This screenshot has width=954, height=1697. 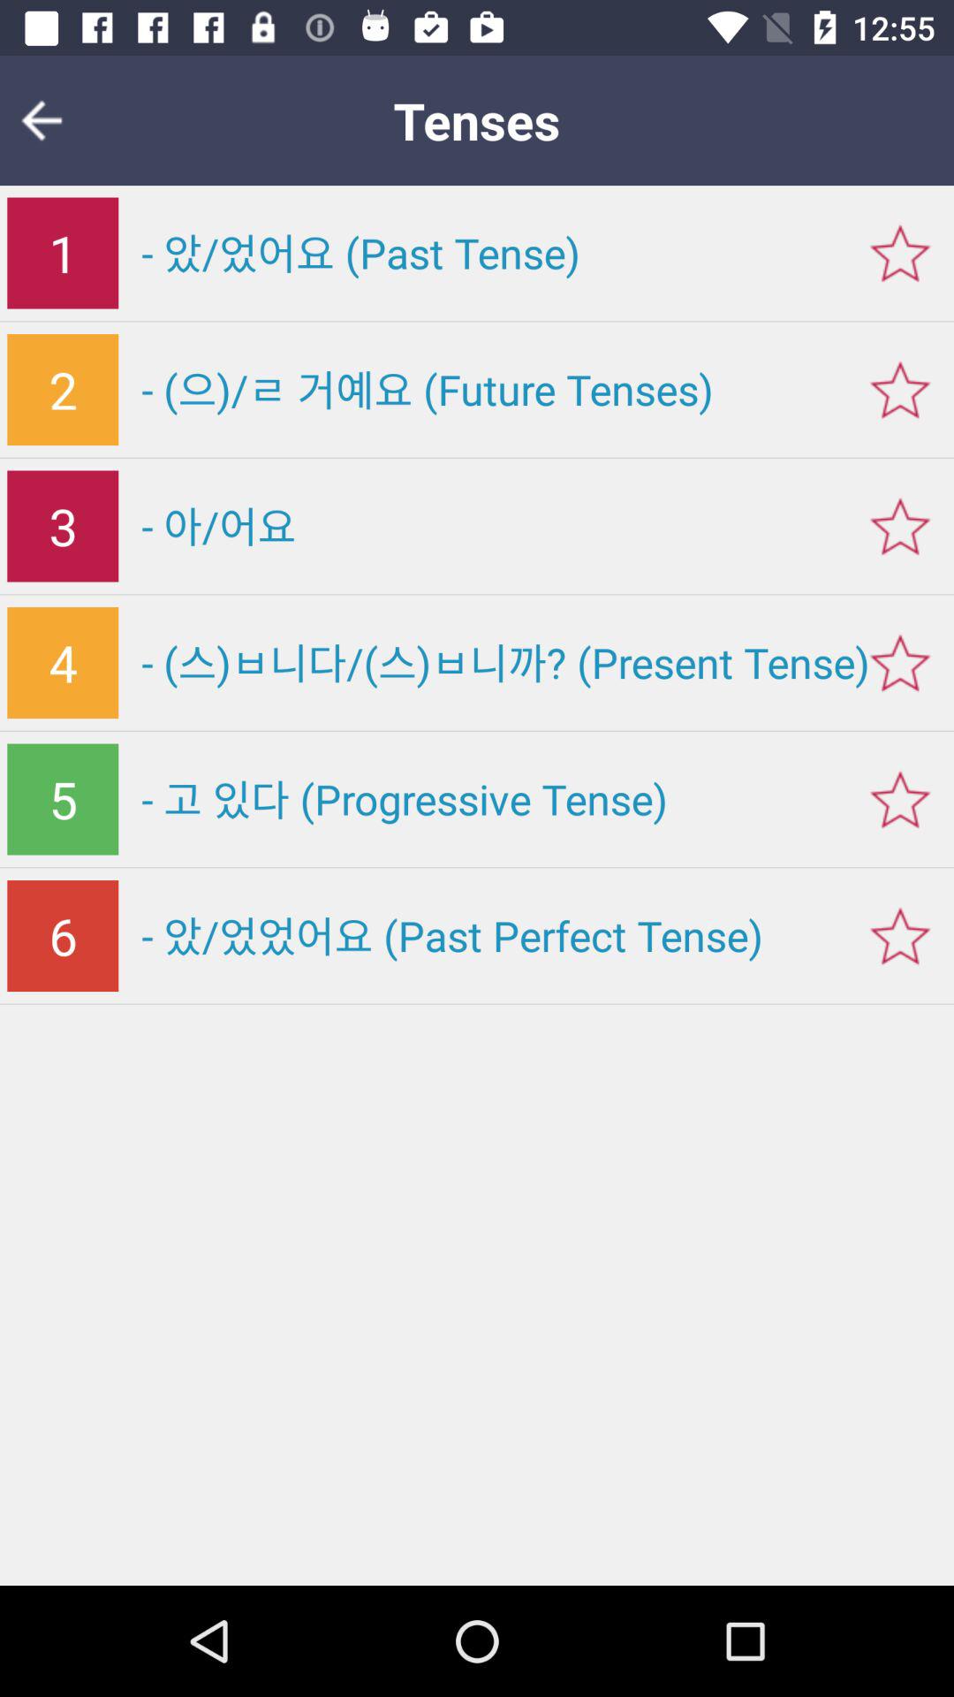 What do you see at coordinates (63, 389) in the screenshot?
I see `choose the icon above 3 item` at bounding box center [63, 389].